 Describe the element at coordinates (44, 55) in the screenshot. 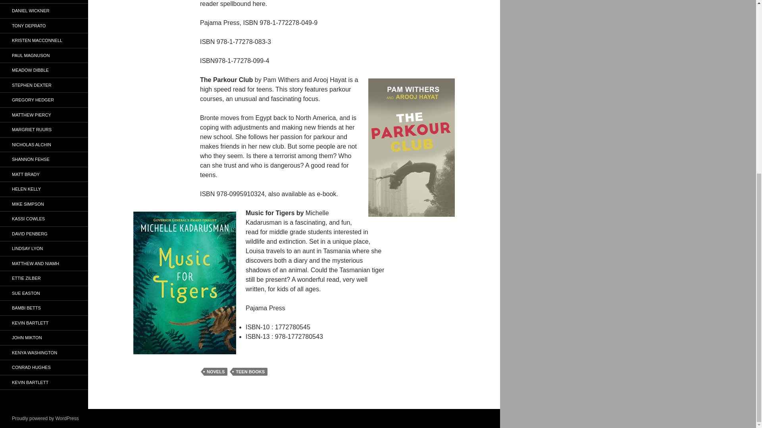

I see `PAUL MAGNUSON` at that location.